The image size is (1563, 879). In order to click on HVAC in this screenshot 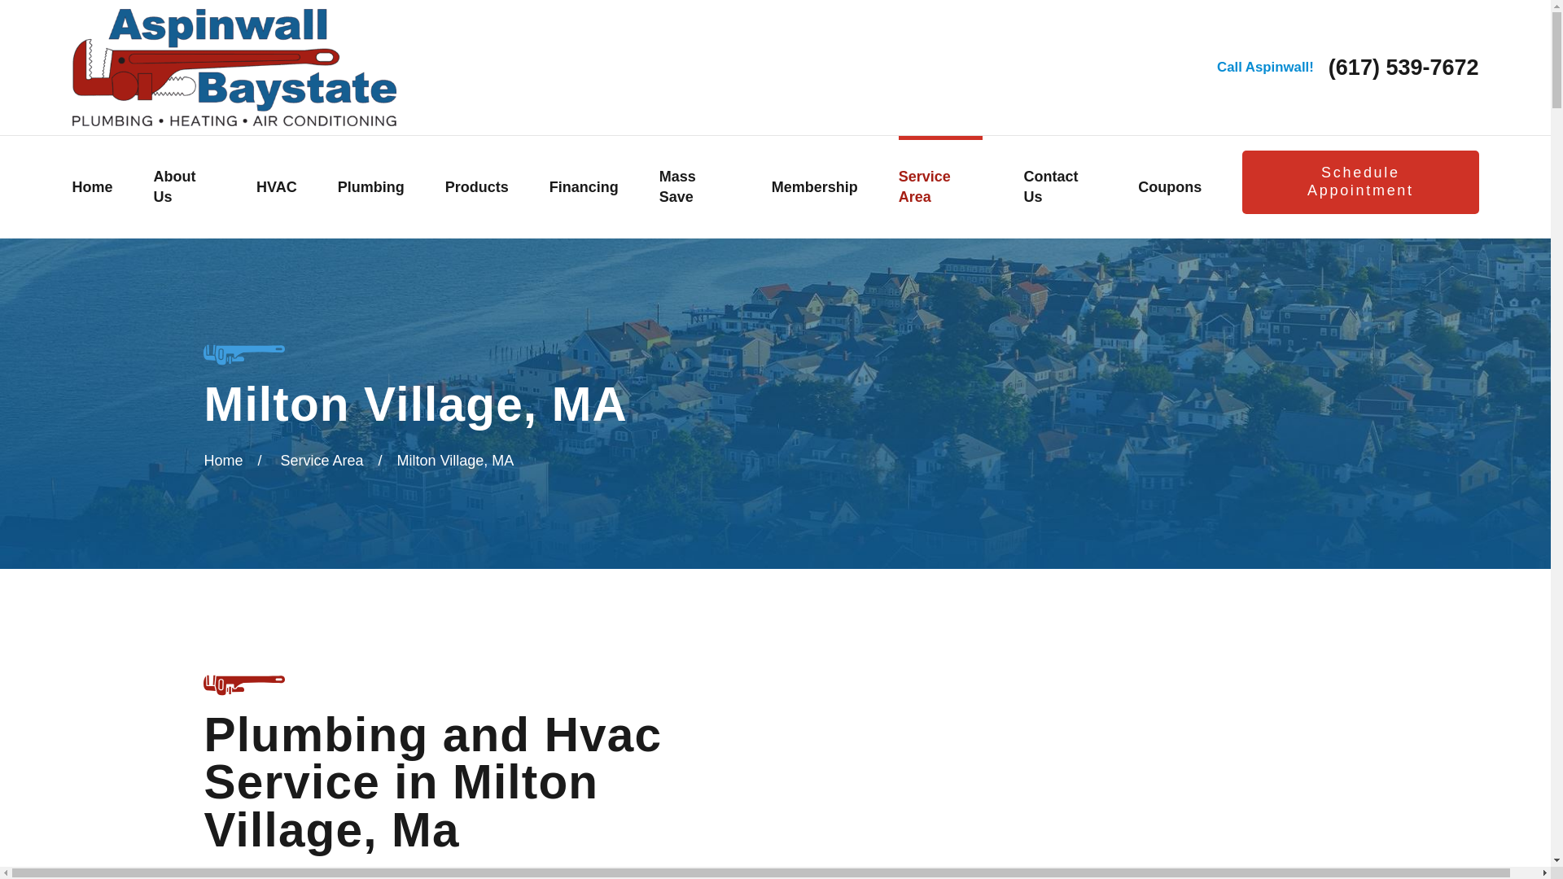, I will do `click(276, 187)`.